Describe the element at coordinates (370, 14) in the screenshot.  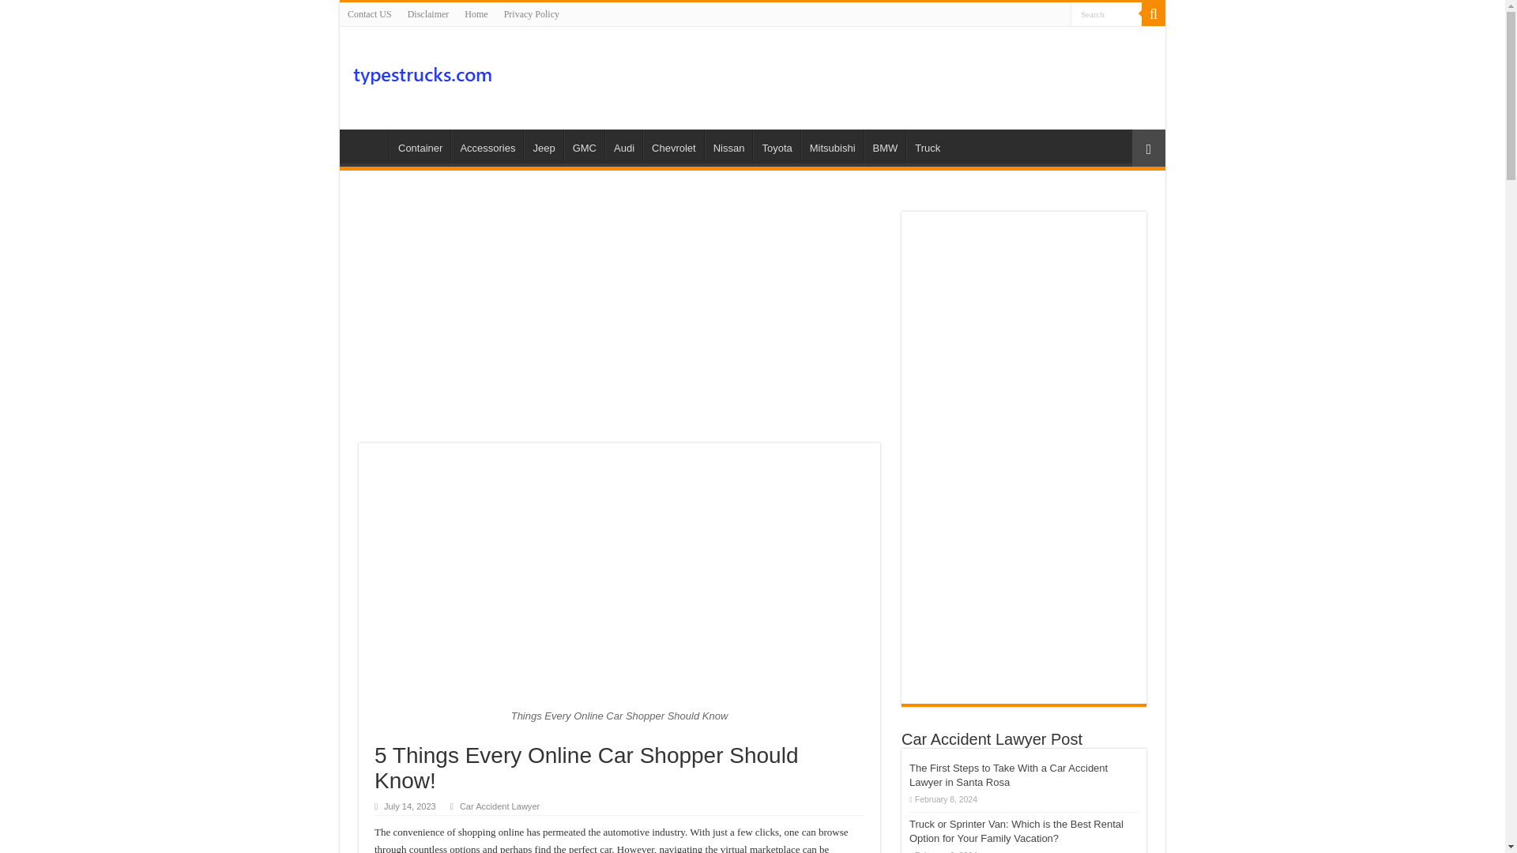
I see `Contact US` at that location.